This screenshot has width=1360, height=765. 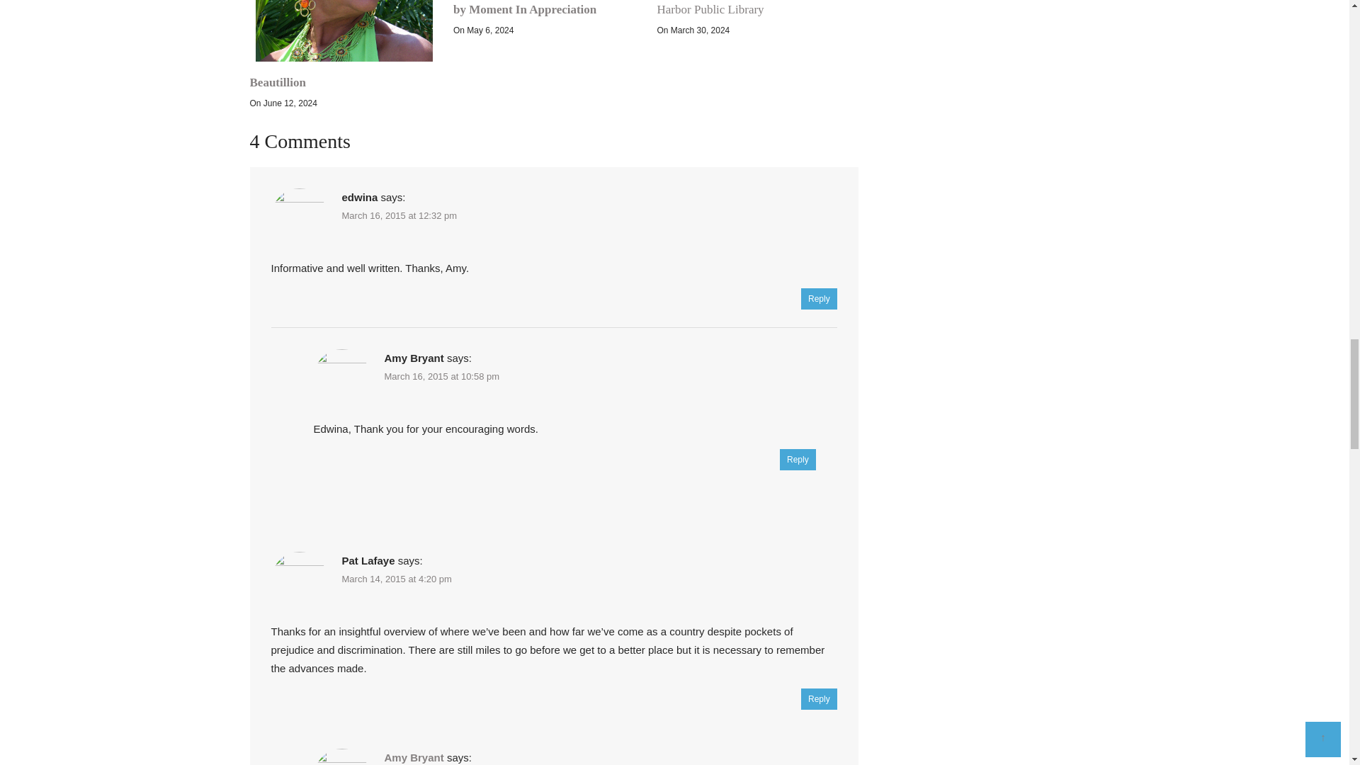 What do you see at coordinates (819, 699) in the screenshot?
I see `Reply` at bounding box center [819, 699].